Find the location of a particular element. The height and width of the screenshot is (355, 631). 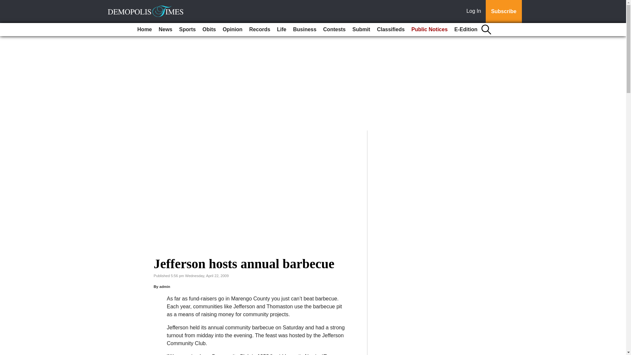

Submit is located at coordinates (361, 30).